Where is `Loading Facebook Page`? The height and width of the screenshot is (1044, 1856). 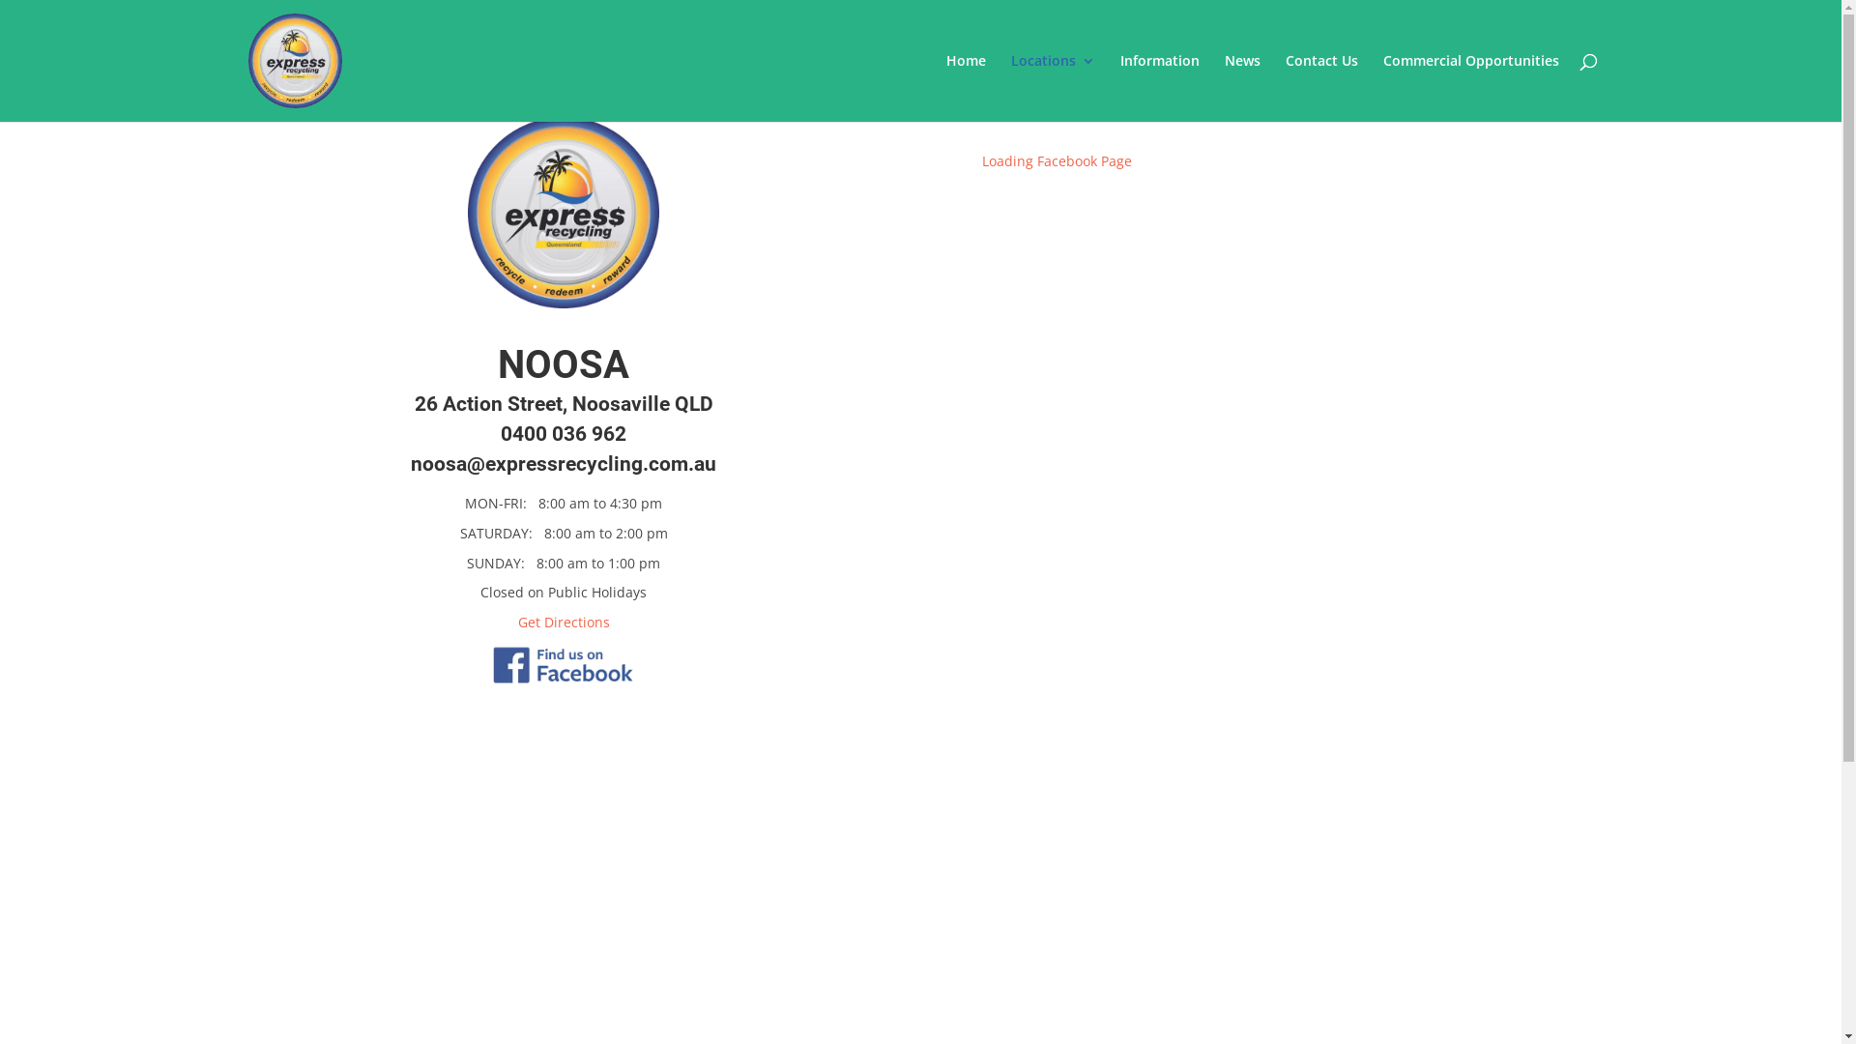
Loading Facebook Page is located at coordinates (1058, 160).